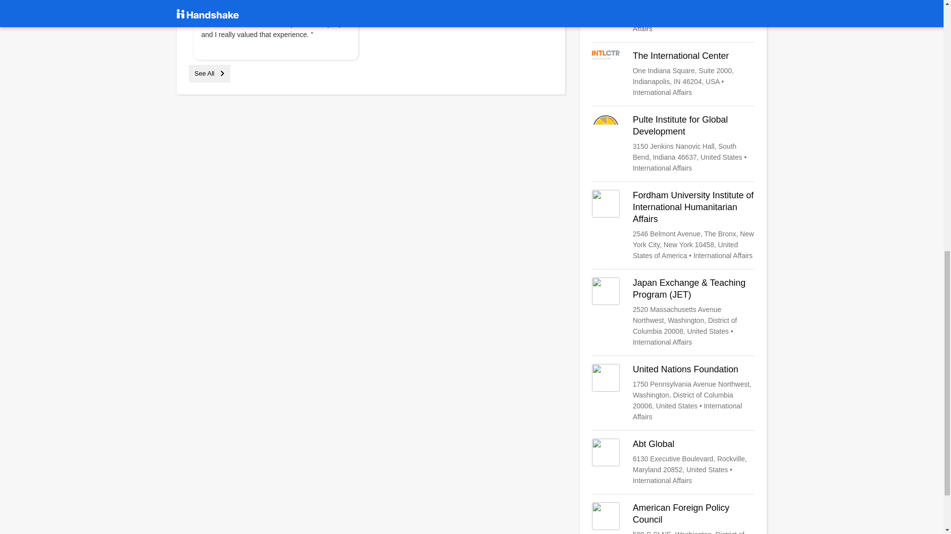  Describe the element at coordinates (673, 17) in the screenshot. I see `Walter H. Shorenstein Asia-Pacific Research Center` at that location.